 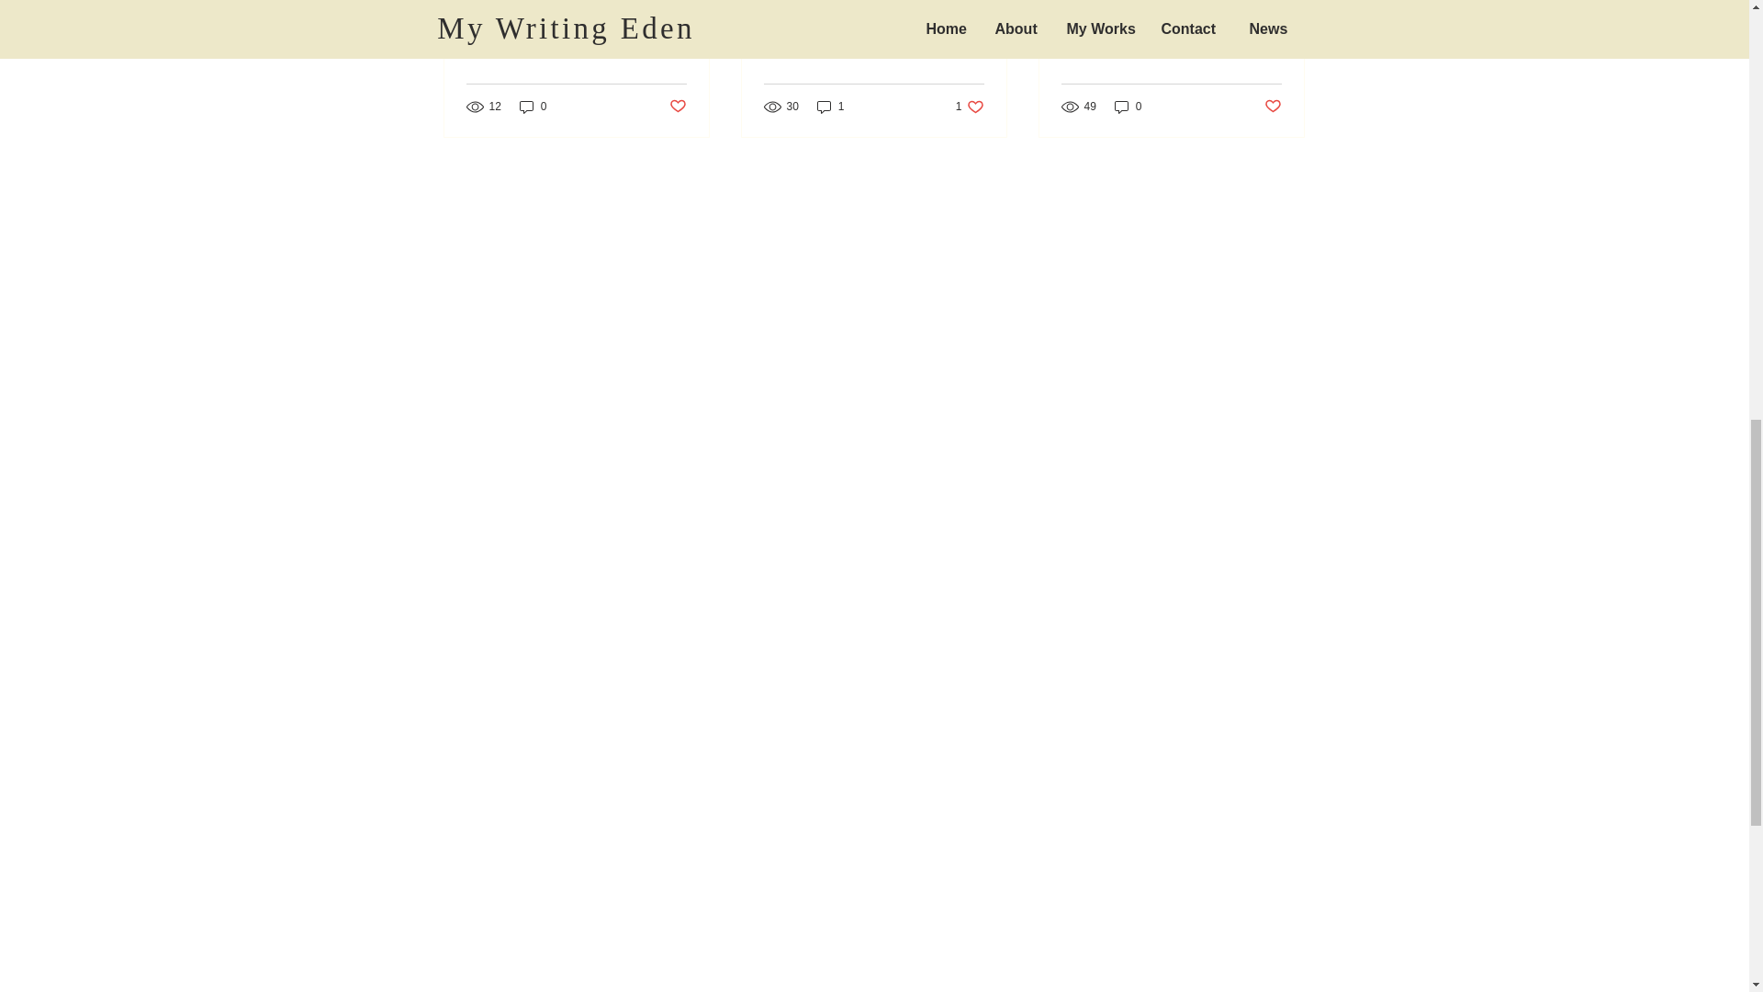 What do you see at coordinates (1128, 107) in the screenshot?
I see `0` at bounding box center [1128, 107].